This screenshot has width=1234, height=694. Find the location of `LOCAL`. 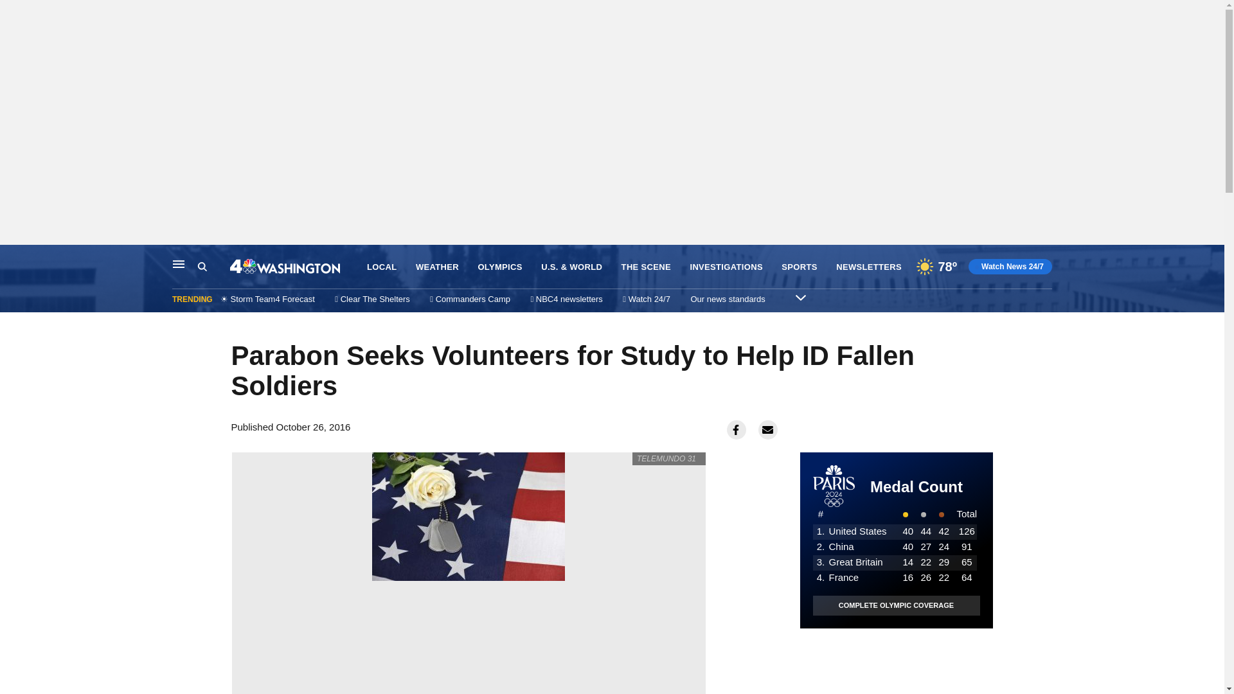

LOCAL is located at coordinates (381, 267).